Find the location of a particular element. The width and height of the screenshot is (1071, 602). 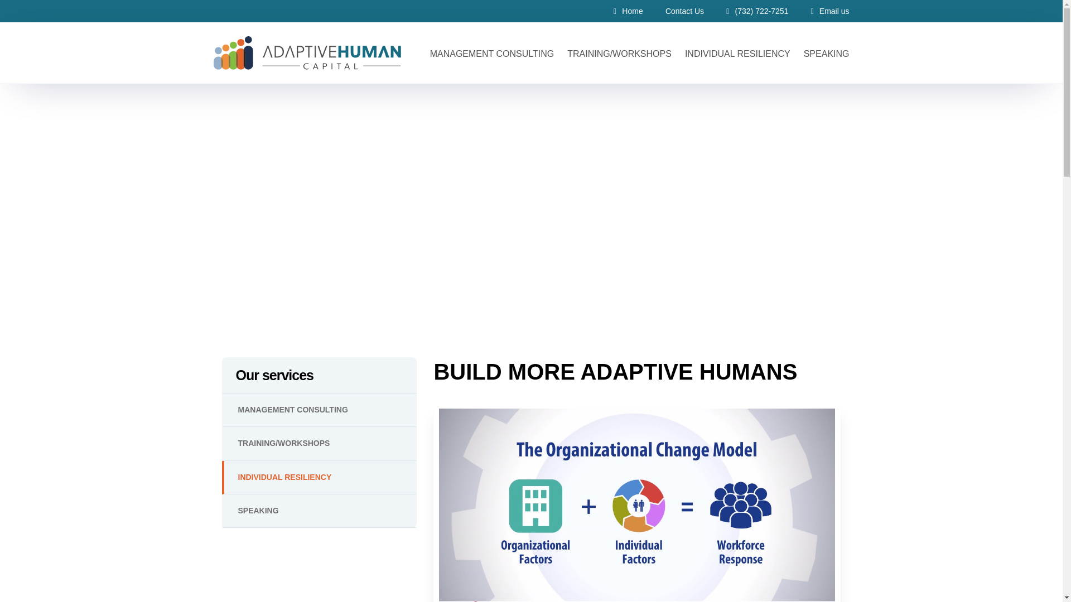

SPEAKING is located at coordinates (823, 54).